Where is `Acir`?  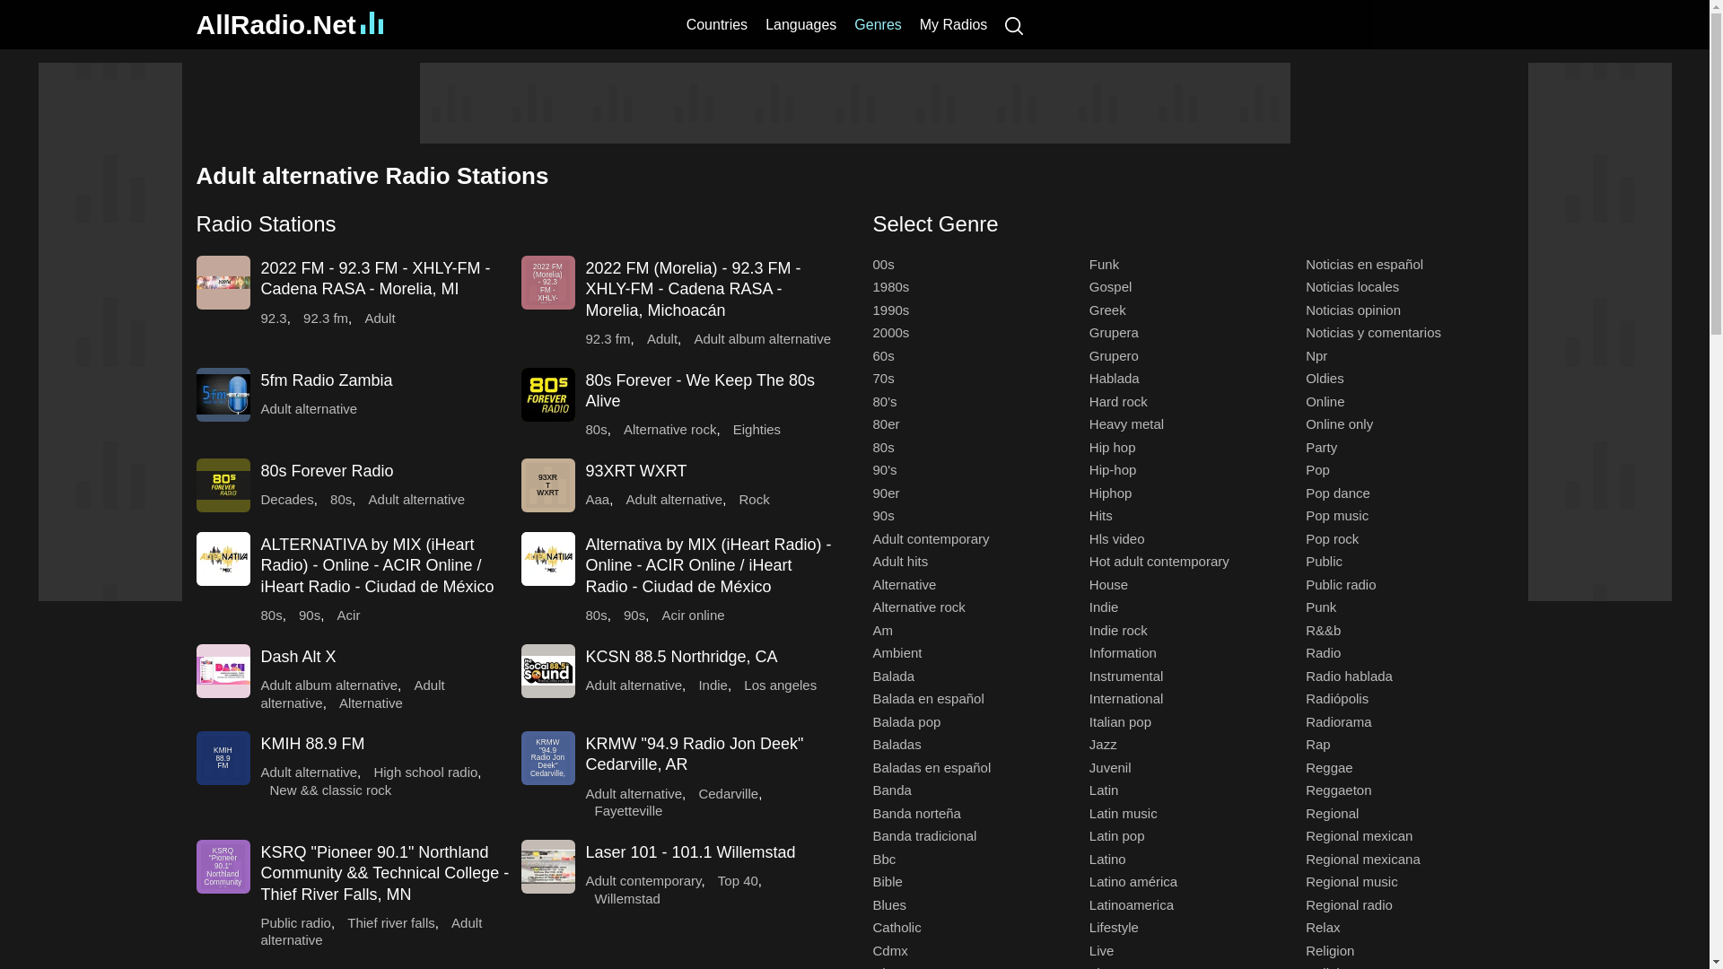
Acir is located at coordinates (348, 615).